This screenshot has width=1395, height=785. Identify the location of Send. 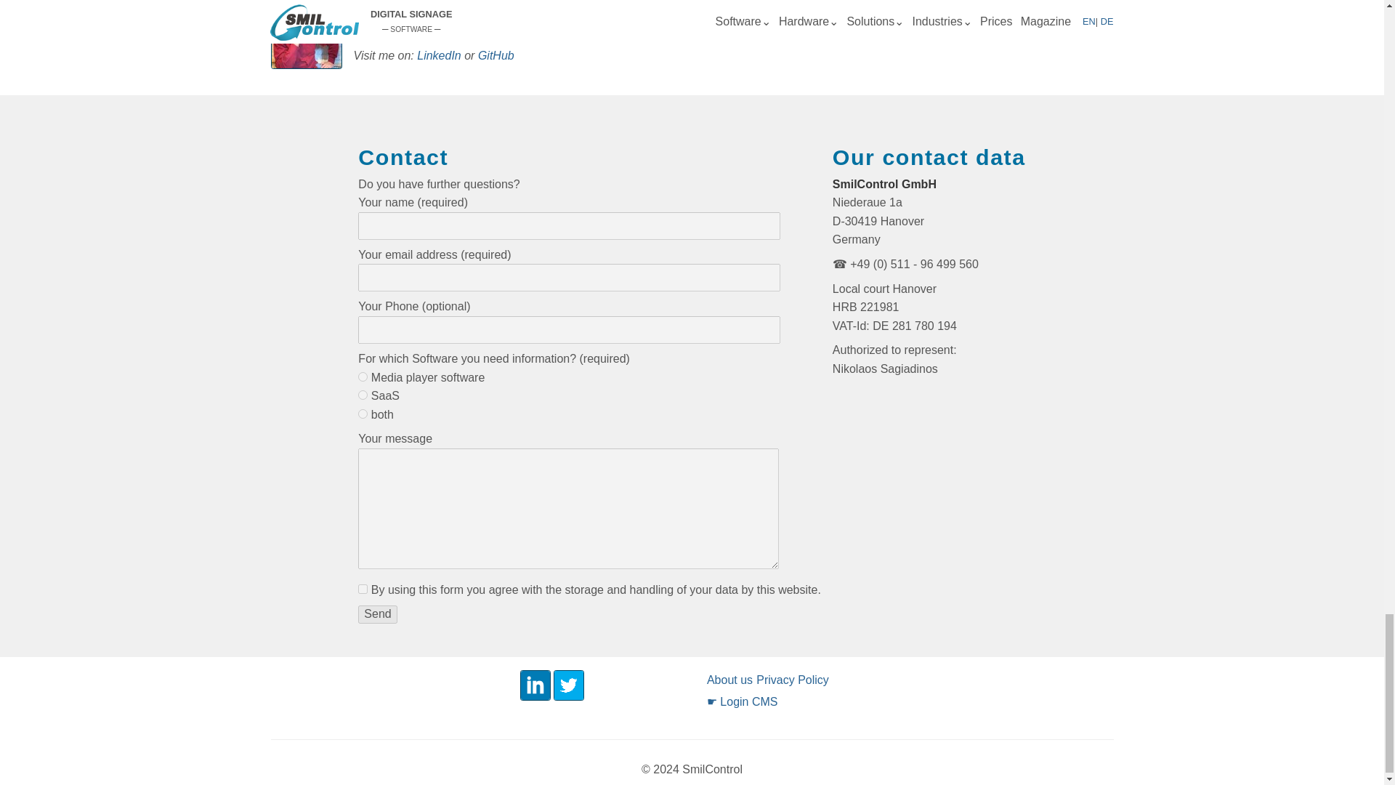
(377, 613).